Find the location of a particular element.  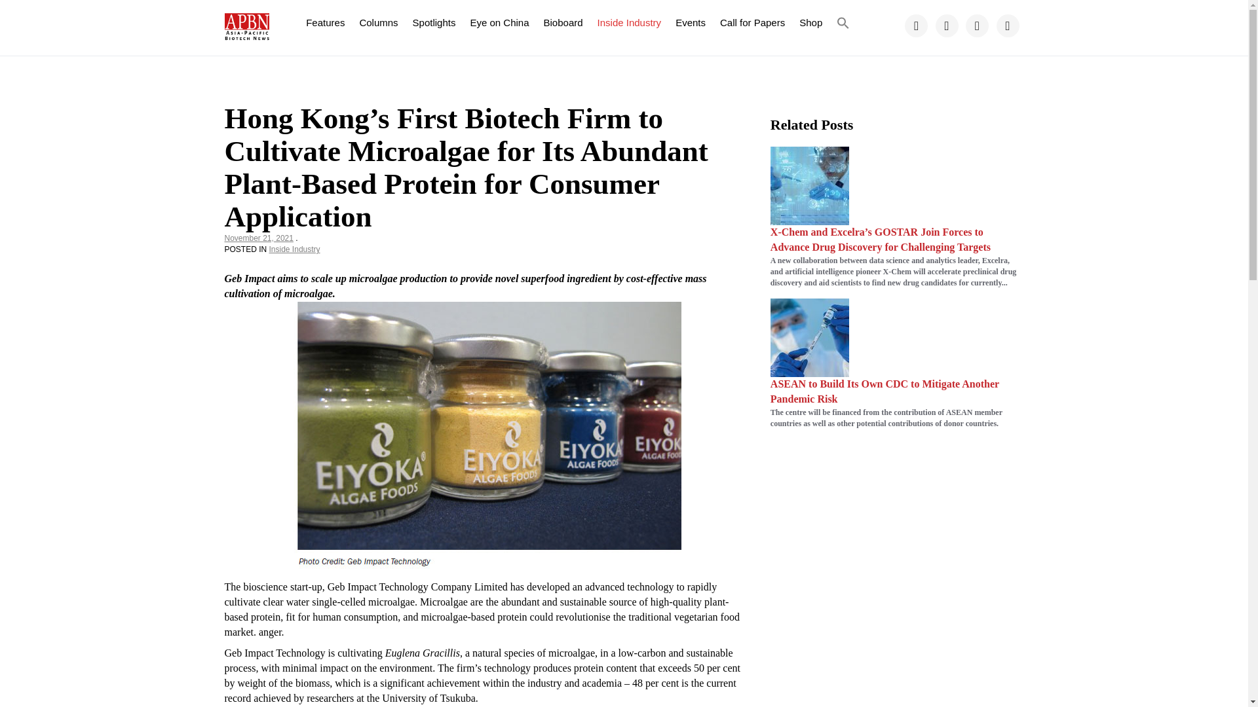

Events is located at coordinates (691, 22).